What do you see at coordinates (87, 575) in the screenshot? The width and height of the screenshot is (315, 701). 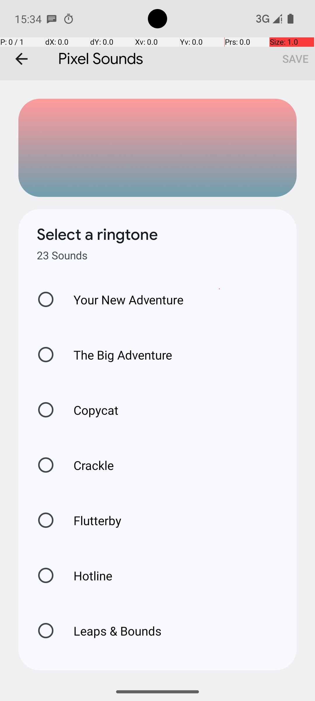 I see `Hotline` at bounding box center [87, 575].